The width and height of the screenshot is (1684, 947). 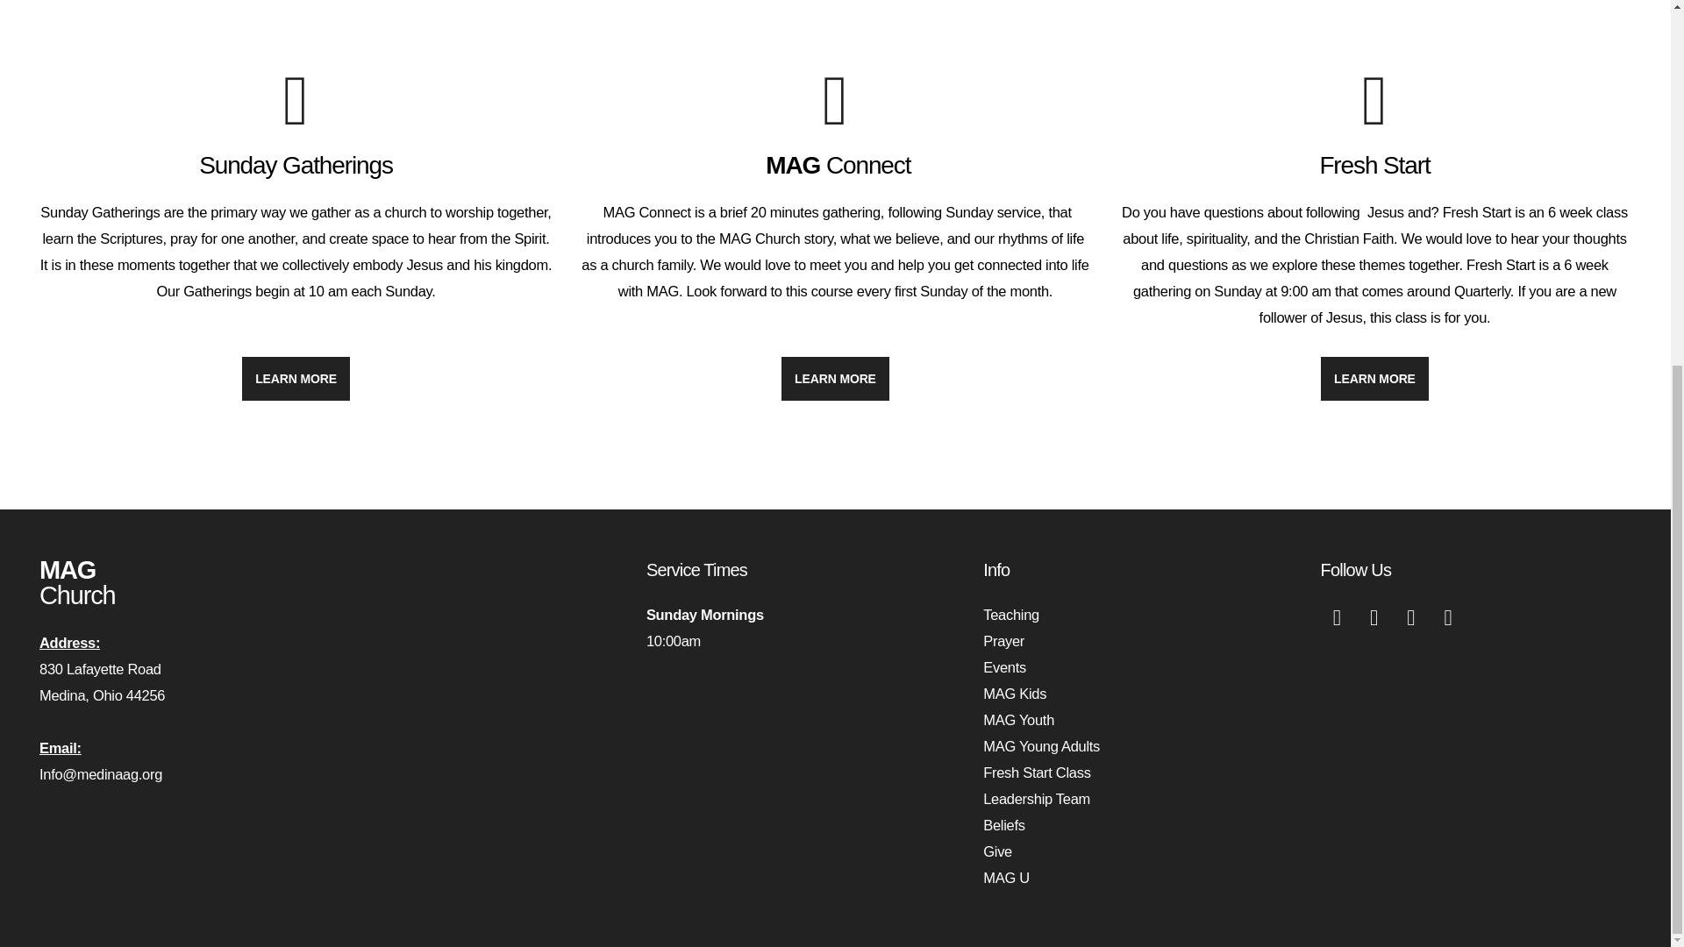 I want to click on MAG Young Adults, so click(x=1041, y=745).